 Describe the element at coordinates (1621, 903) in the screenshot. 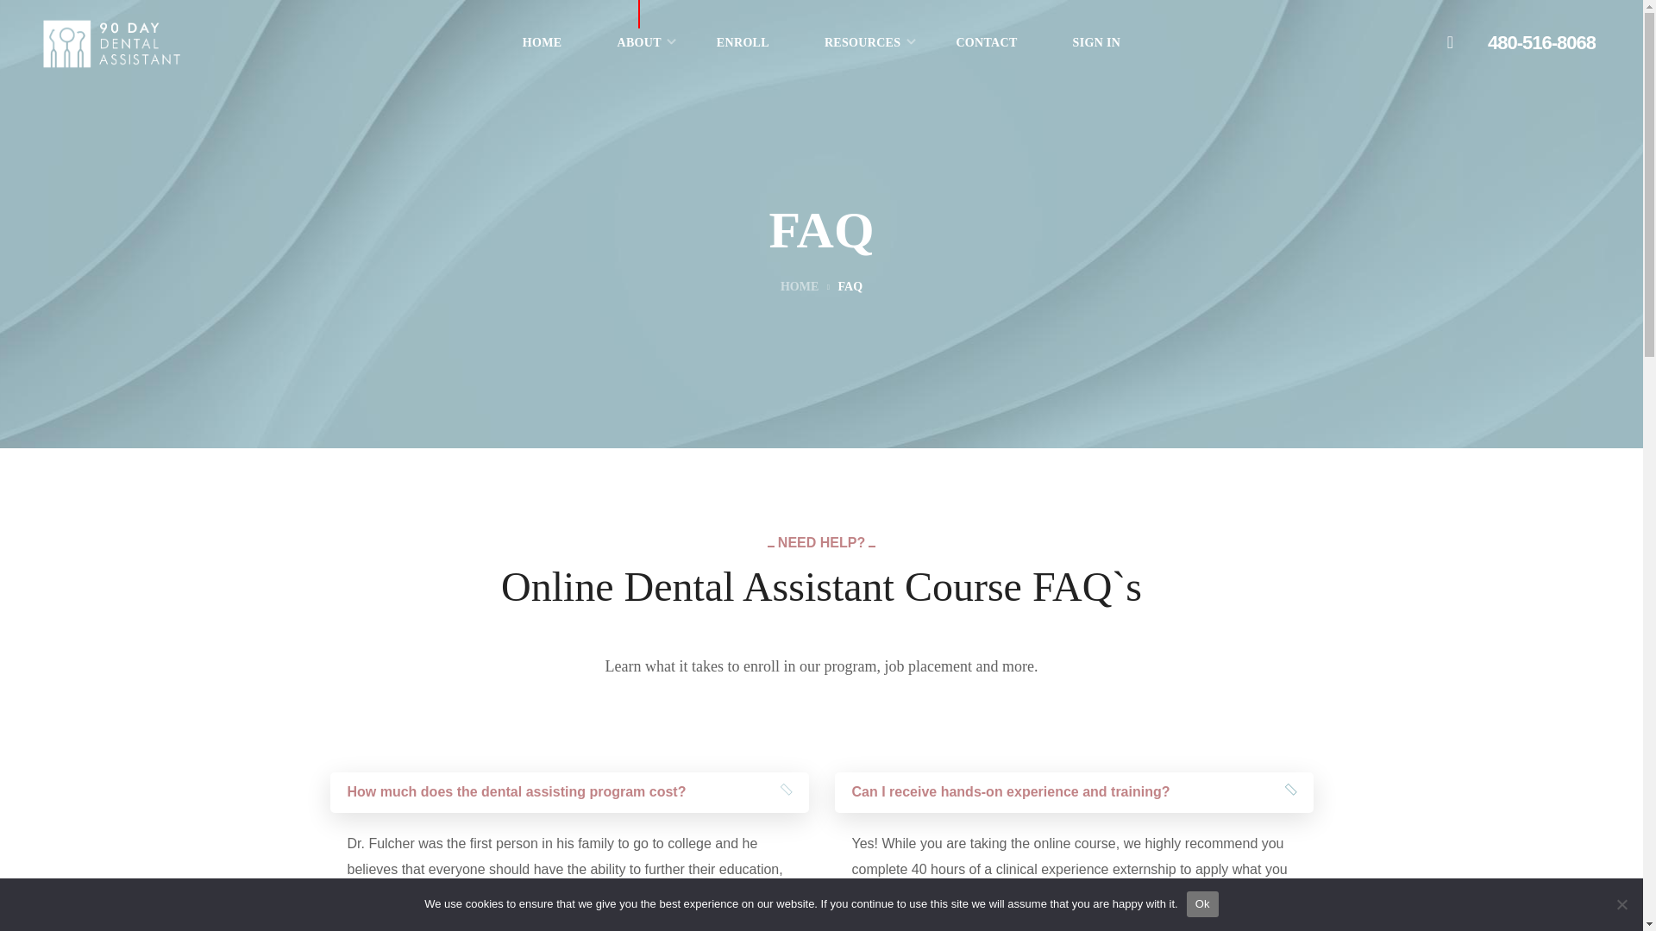

I see `No` at that location.